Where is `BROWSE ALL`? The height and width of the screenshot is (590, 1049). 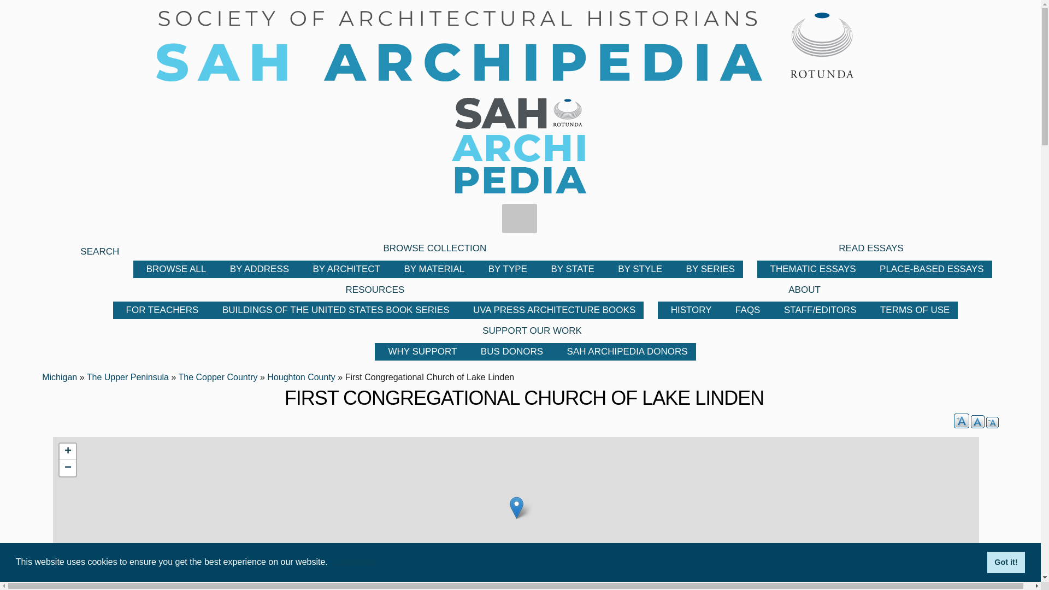 BROWSE ALL is located at coordinates (175, 269).